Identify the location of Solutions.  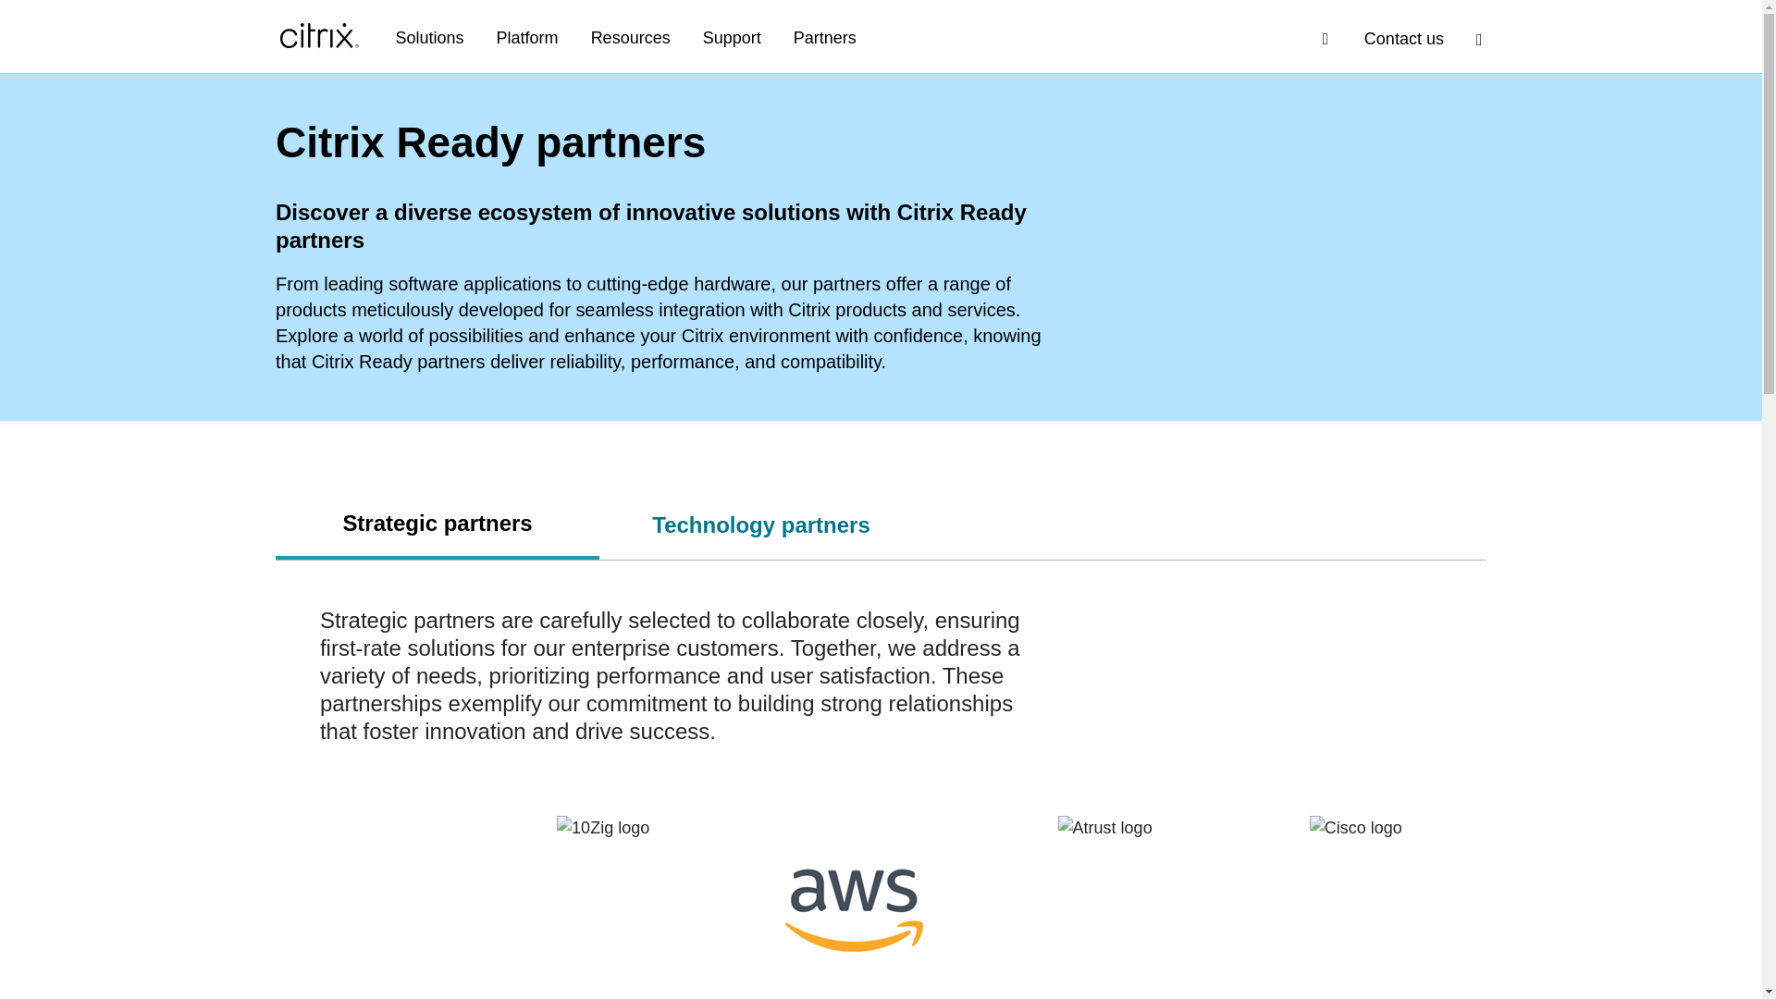
(429, 39).